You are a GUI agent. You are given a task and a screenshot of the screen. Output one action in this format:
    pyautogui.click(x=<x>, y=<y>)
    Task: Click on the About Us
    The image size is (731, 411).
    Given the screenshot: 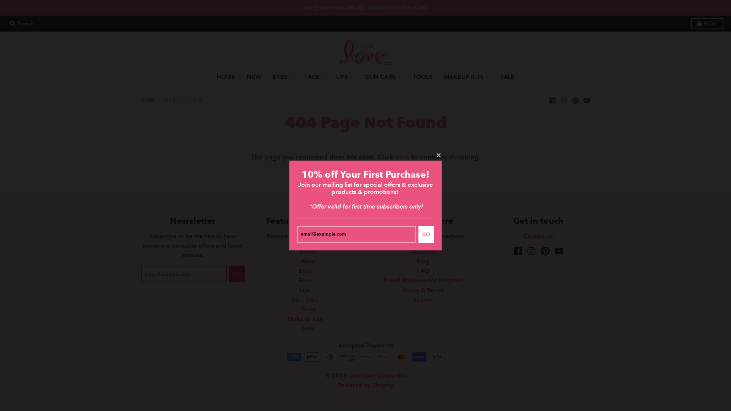 What is the action you would take?
    pyautogui.click(x=423, y=252)
    